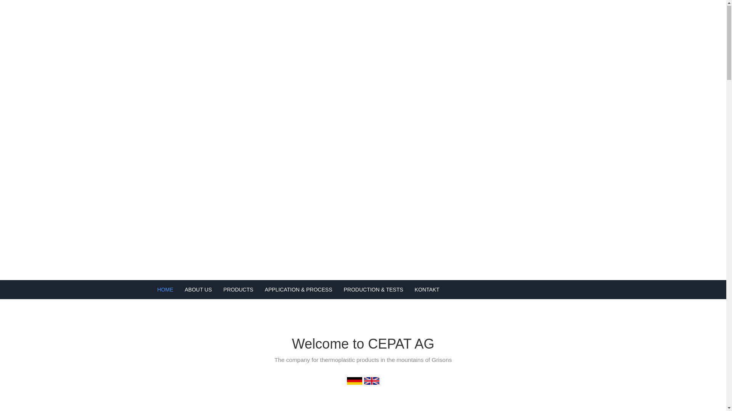 This screenshot has height=411, width=732. What do you see at coordinates (239, 290) in the screenshot?
I see `PRODUCTS` at bounding box center [239, 290].